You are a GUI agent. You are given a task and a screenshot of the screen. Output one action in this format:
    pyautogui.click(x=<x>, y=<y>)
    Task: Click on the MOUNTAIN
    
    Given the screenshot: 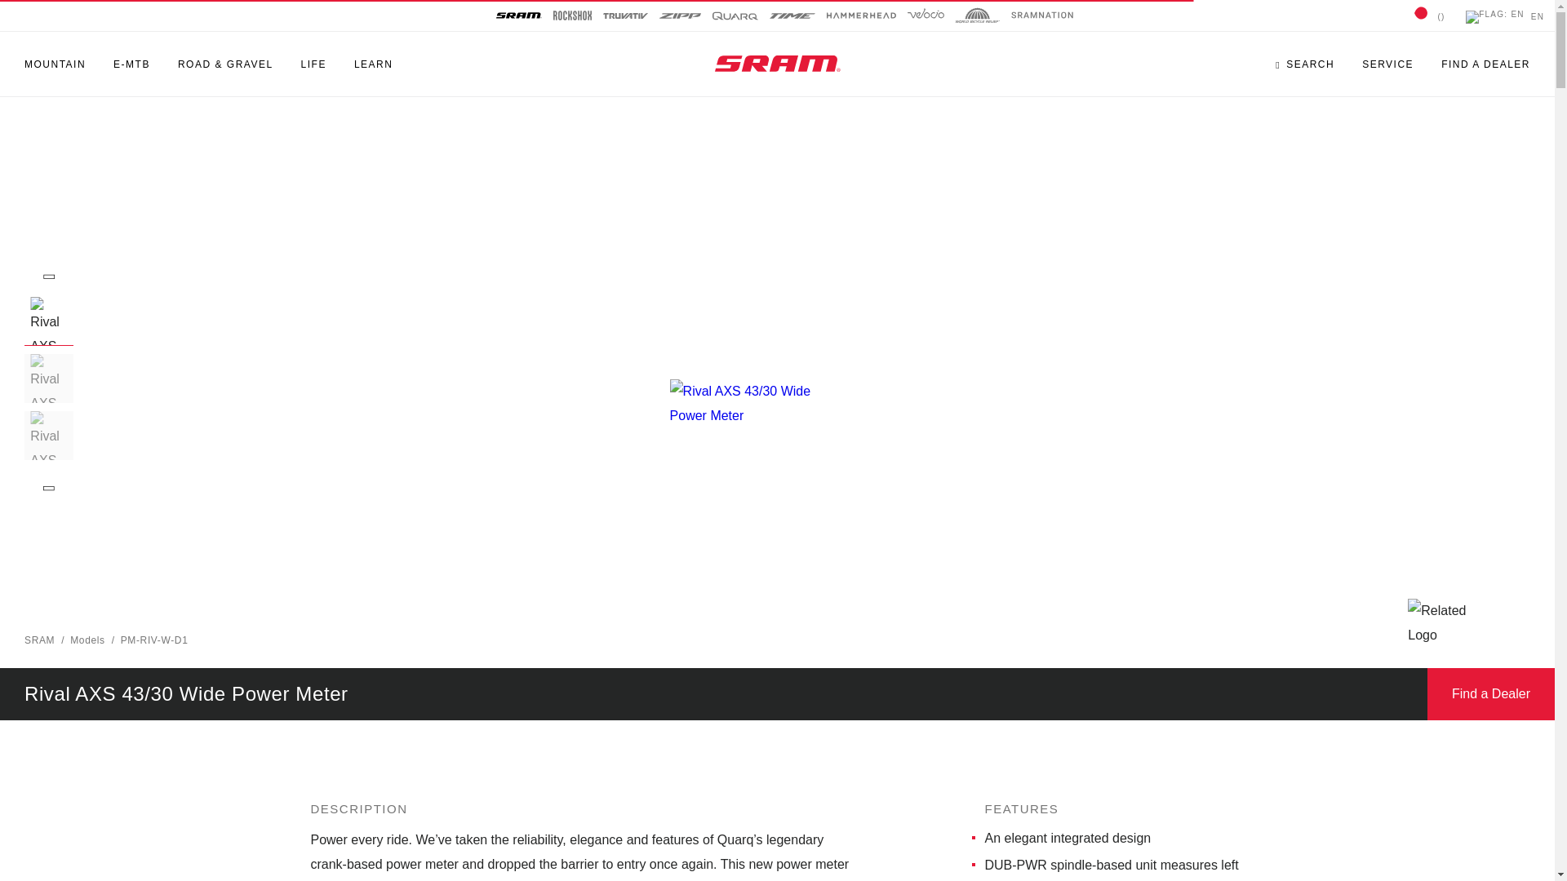 What is the action you would take?
    pyautogui.click(x=55, y=64)
    